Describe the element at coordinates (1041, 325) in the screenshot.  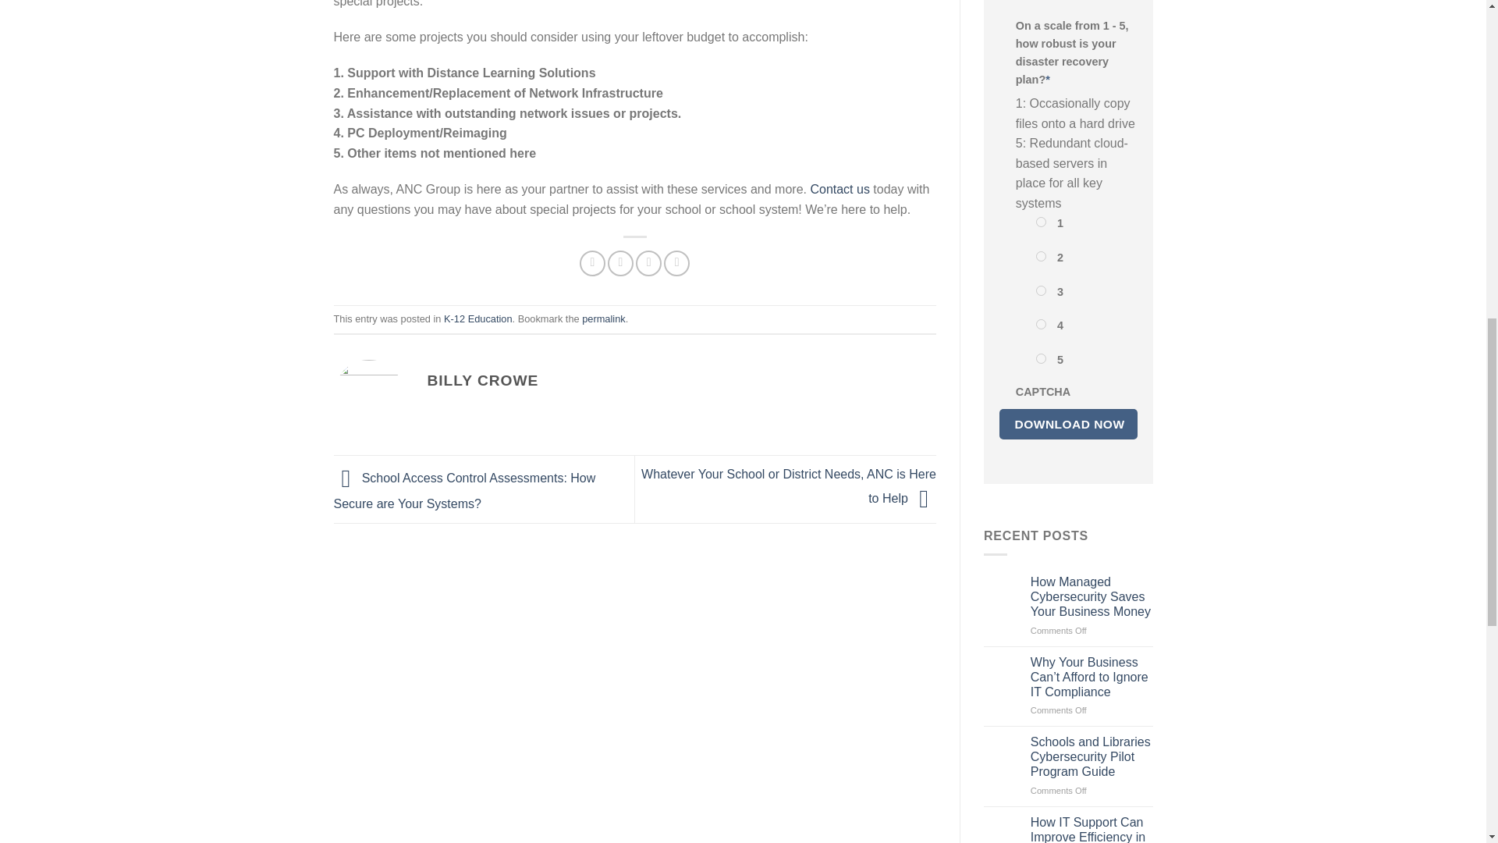
I see `4` at that location.